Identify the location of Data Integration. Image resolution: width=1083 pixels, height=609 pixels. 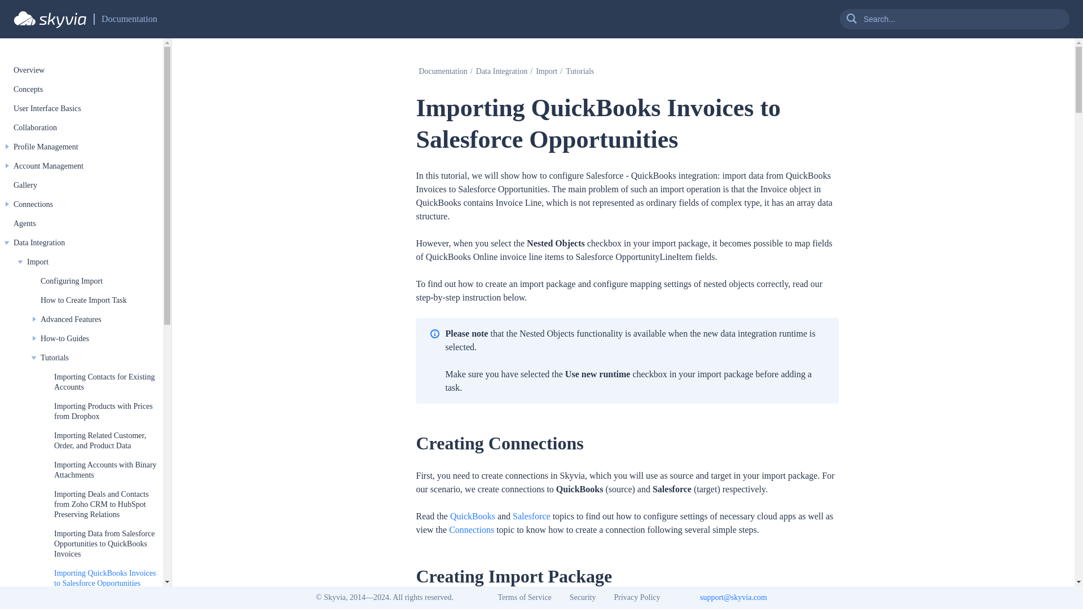
(39, 242).